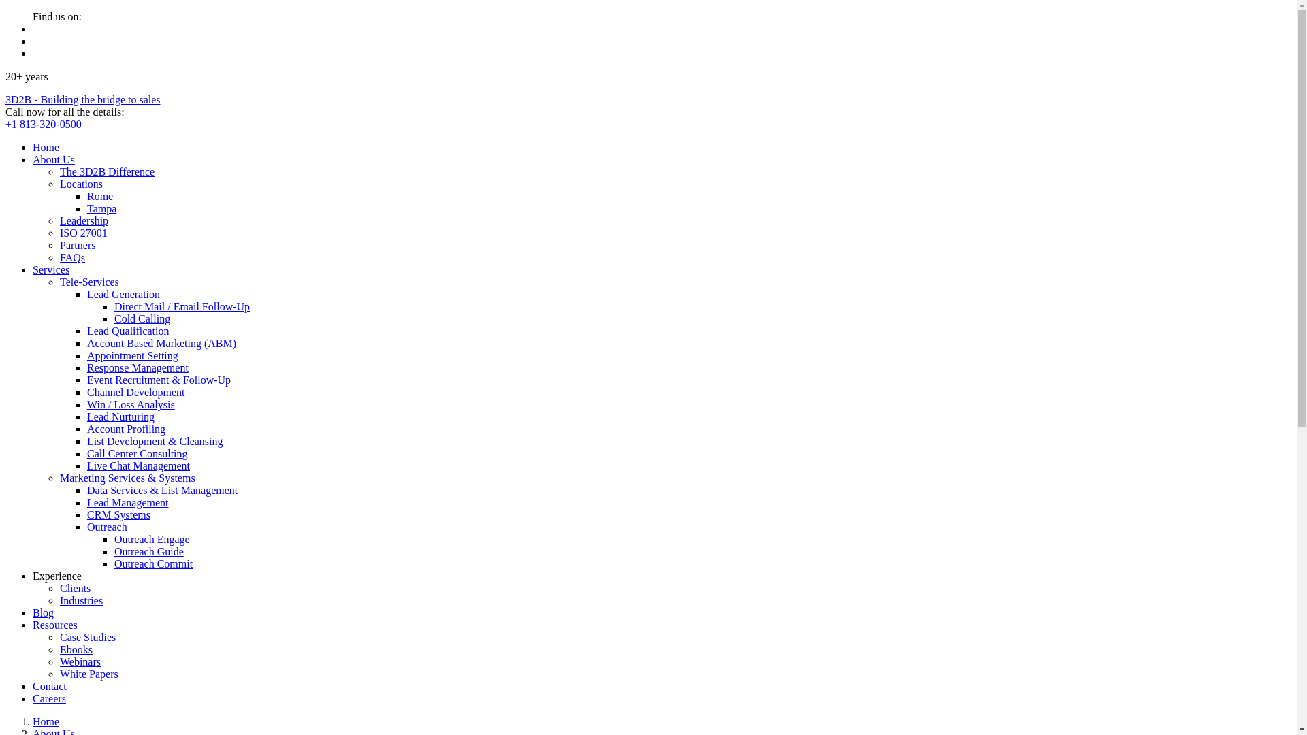  Describe the element at coordinates (162, 490) in the screenshot. I see `Data Services & List Management` at that location.